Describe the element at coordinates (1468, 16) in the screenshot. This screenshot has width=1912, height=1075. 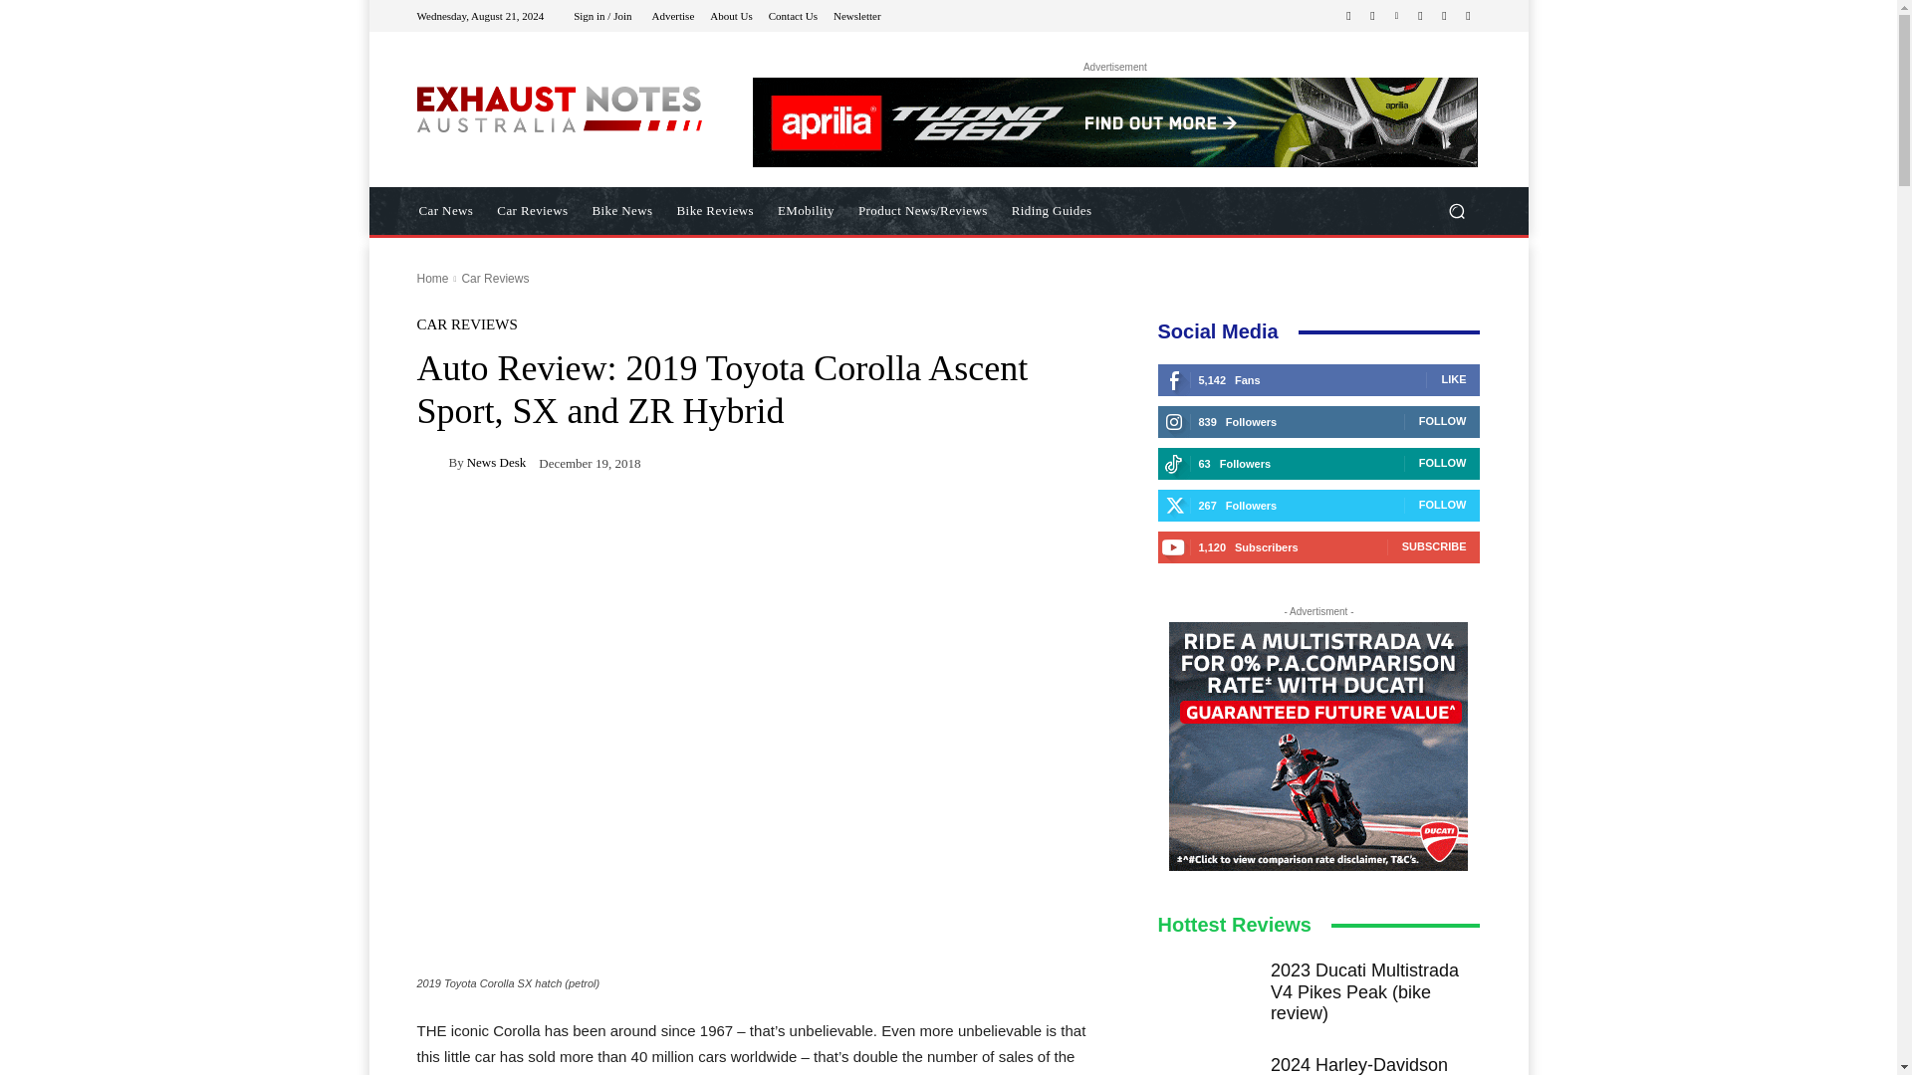
I see `Youtube` at that location.